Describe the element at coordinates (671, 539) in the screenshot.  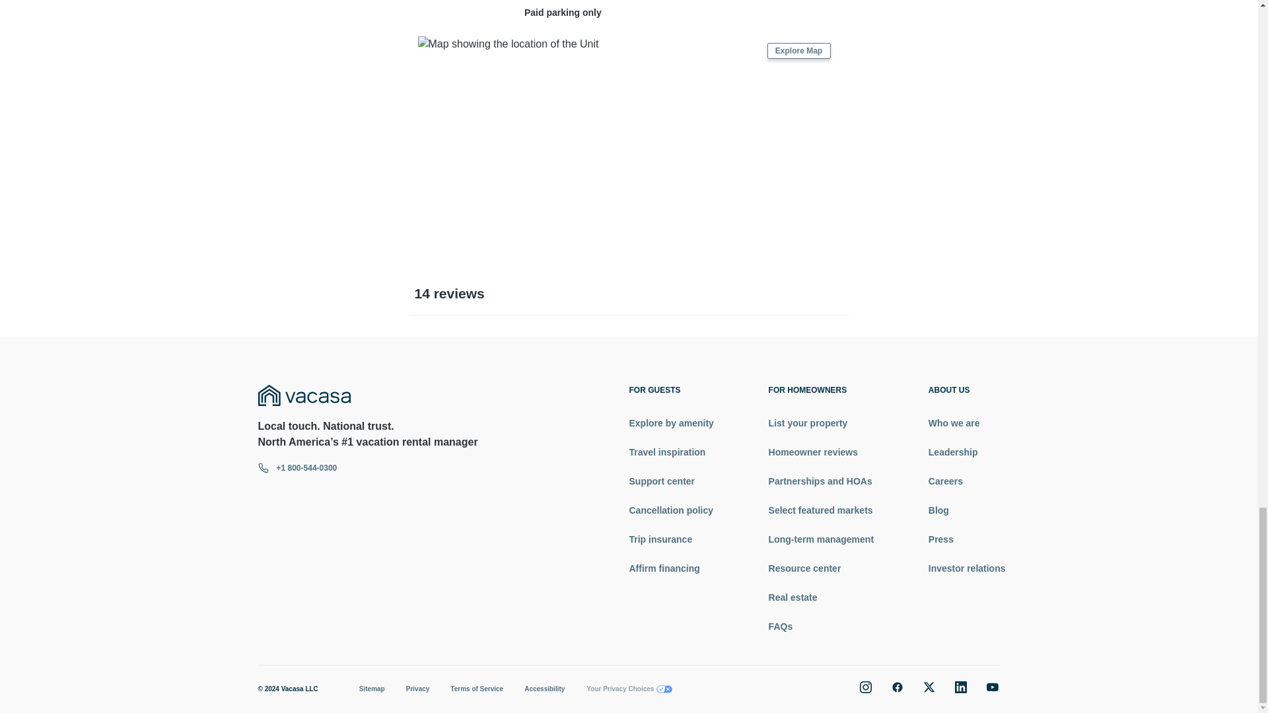
I see `Trip insurance` at that location.